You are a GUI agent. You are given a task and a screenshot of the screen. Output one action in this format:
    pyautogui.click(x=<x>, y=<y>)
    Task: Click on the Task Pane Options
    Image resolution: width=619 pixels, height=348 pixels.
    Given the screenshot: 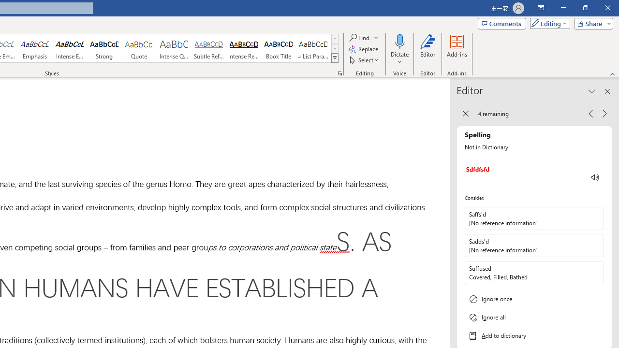 What is the action you would take?
    pyautogui.click(x=592, y=91)
    